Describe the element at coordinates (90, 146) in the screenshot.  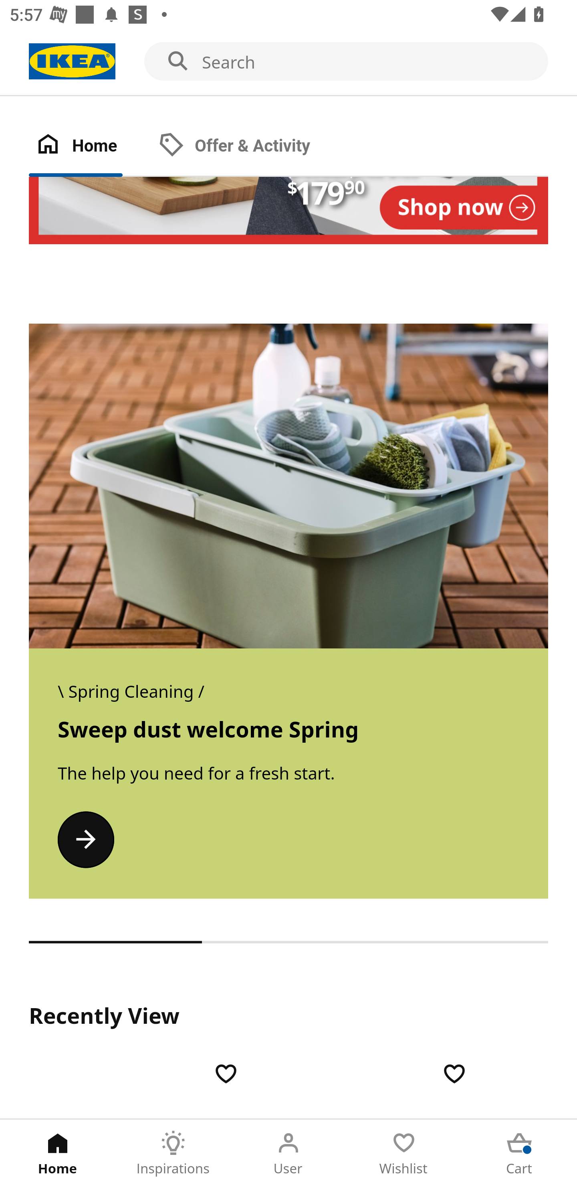
I see `Home
Tab 1 of 2` at that location.